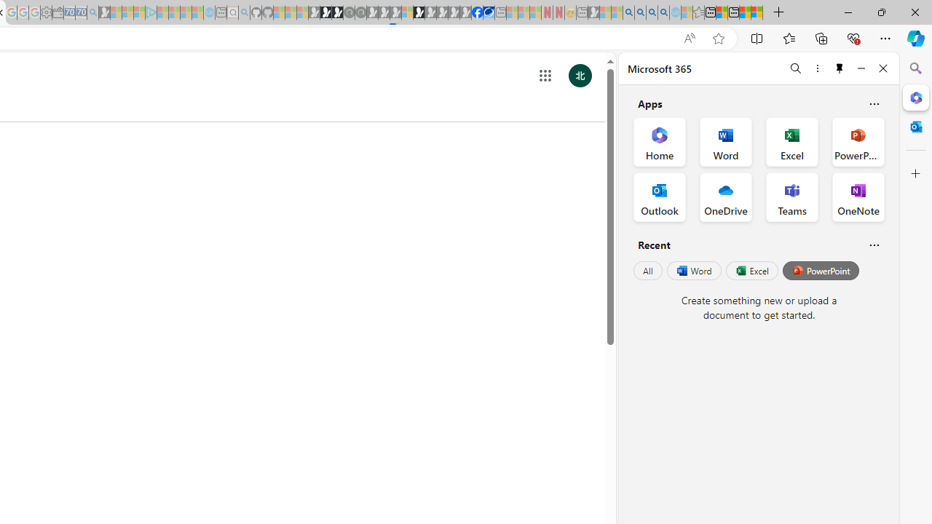  What do you see at coordinates (477, 13) in the screenshot?
I see `Nordace | Facebook` at bounding box center [477, 13].